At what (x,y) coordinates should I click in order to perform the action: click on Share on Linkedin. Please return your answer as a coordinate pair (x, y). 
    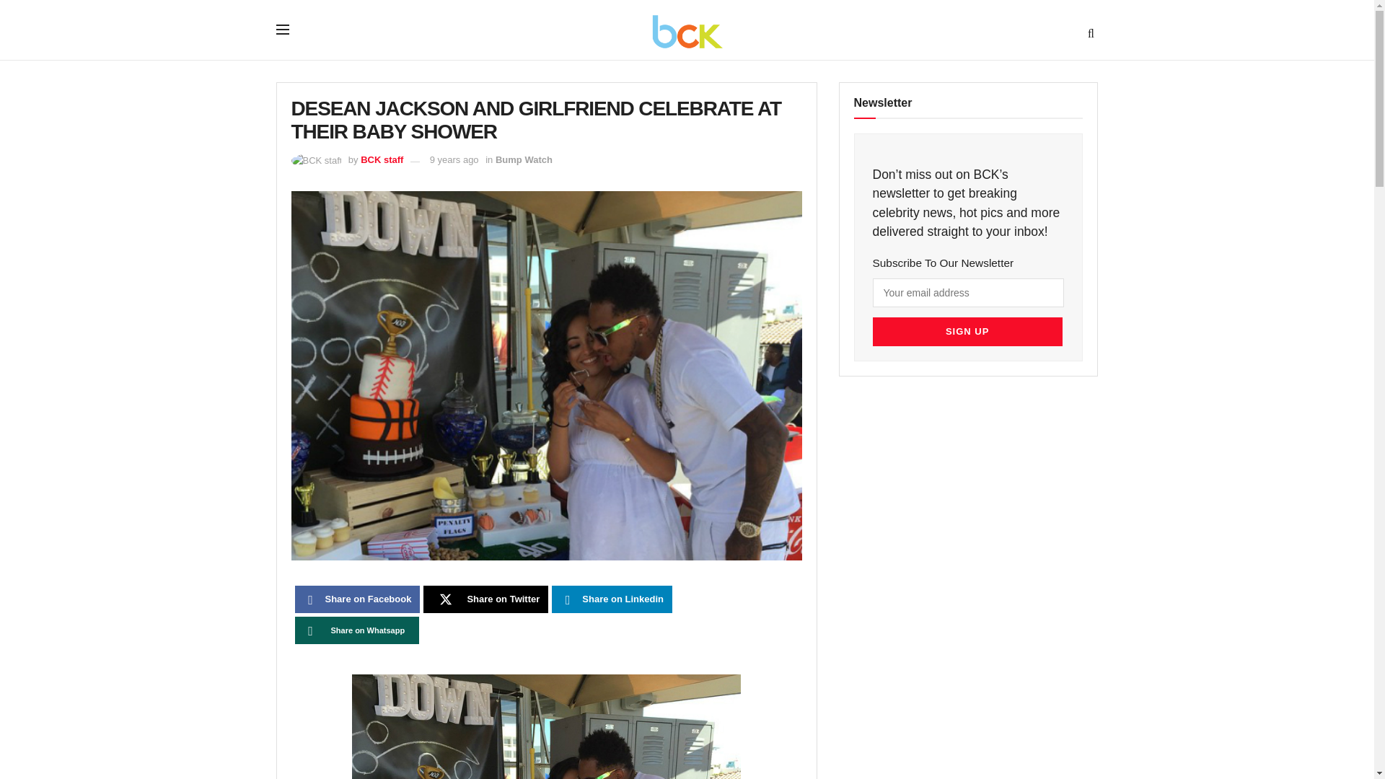
    Looking at the image, I should click on (612, 599).